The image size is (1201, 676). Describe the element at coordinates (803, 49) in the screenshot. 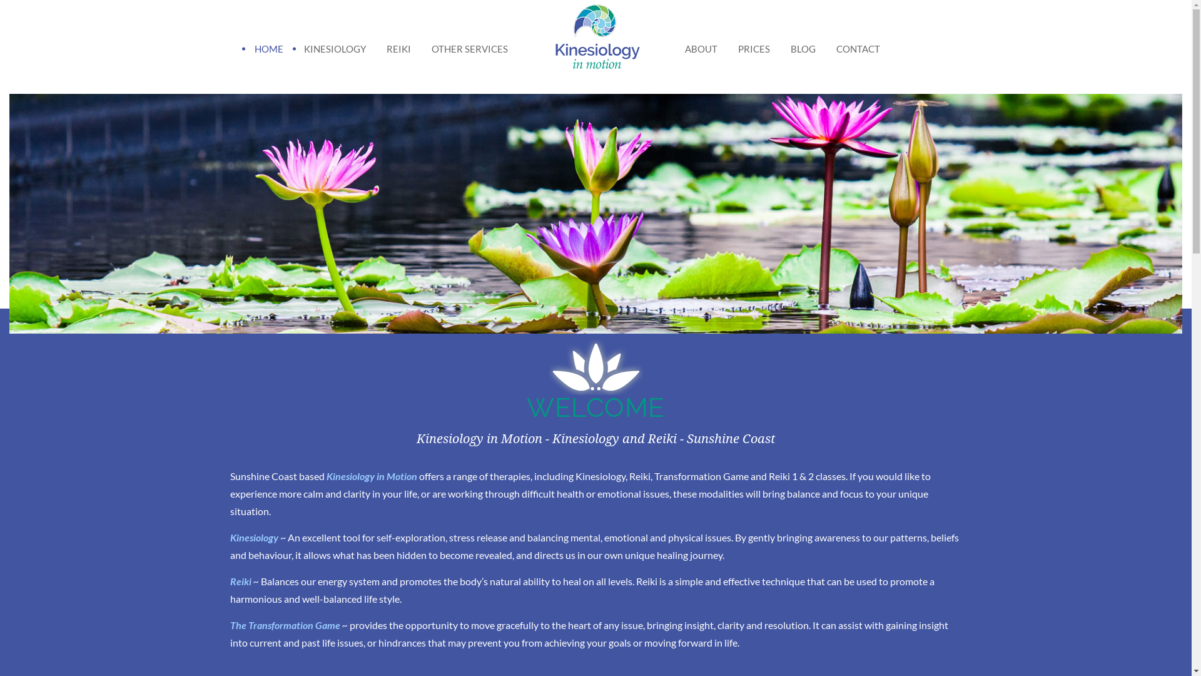

I see `BLOG` at that location.